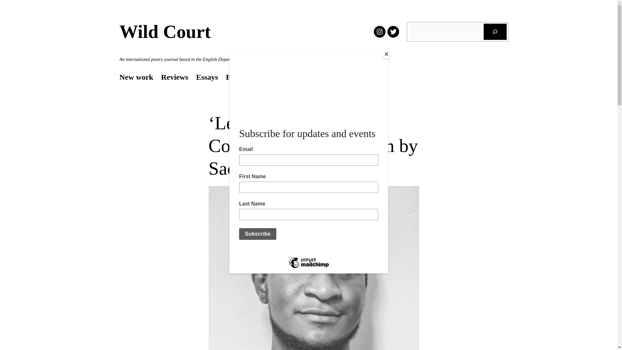 This screenshot has height=350, width=622. What do you see at coordinates (380, 31) in the screenshot?
I see `Instagram` at bounding box center [380, 31].